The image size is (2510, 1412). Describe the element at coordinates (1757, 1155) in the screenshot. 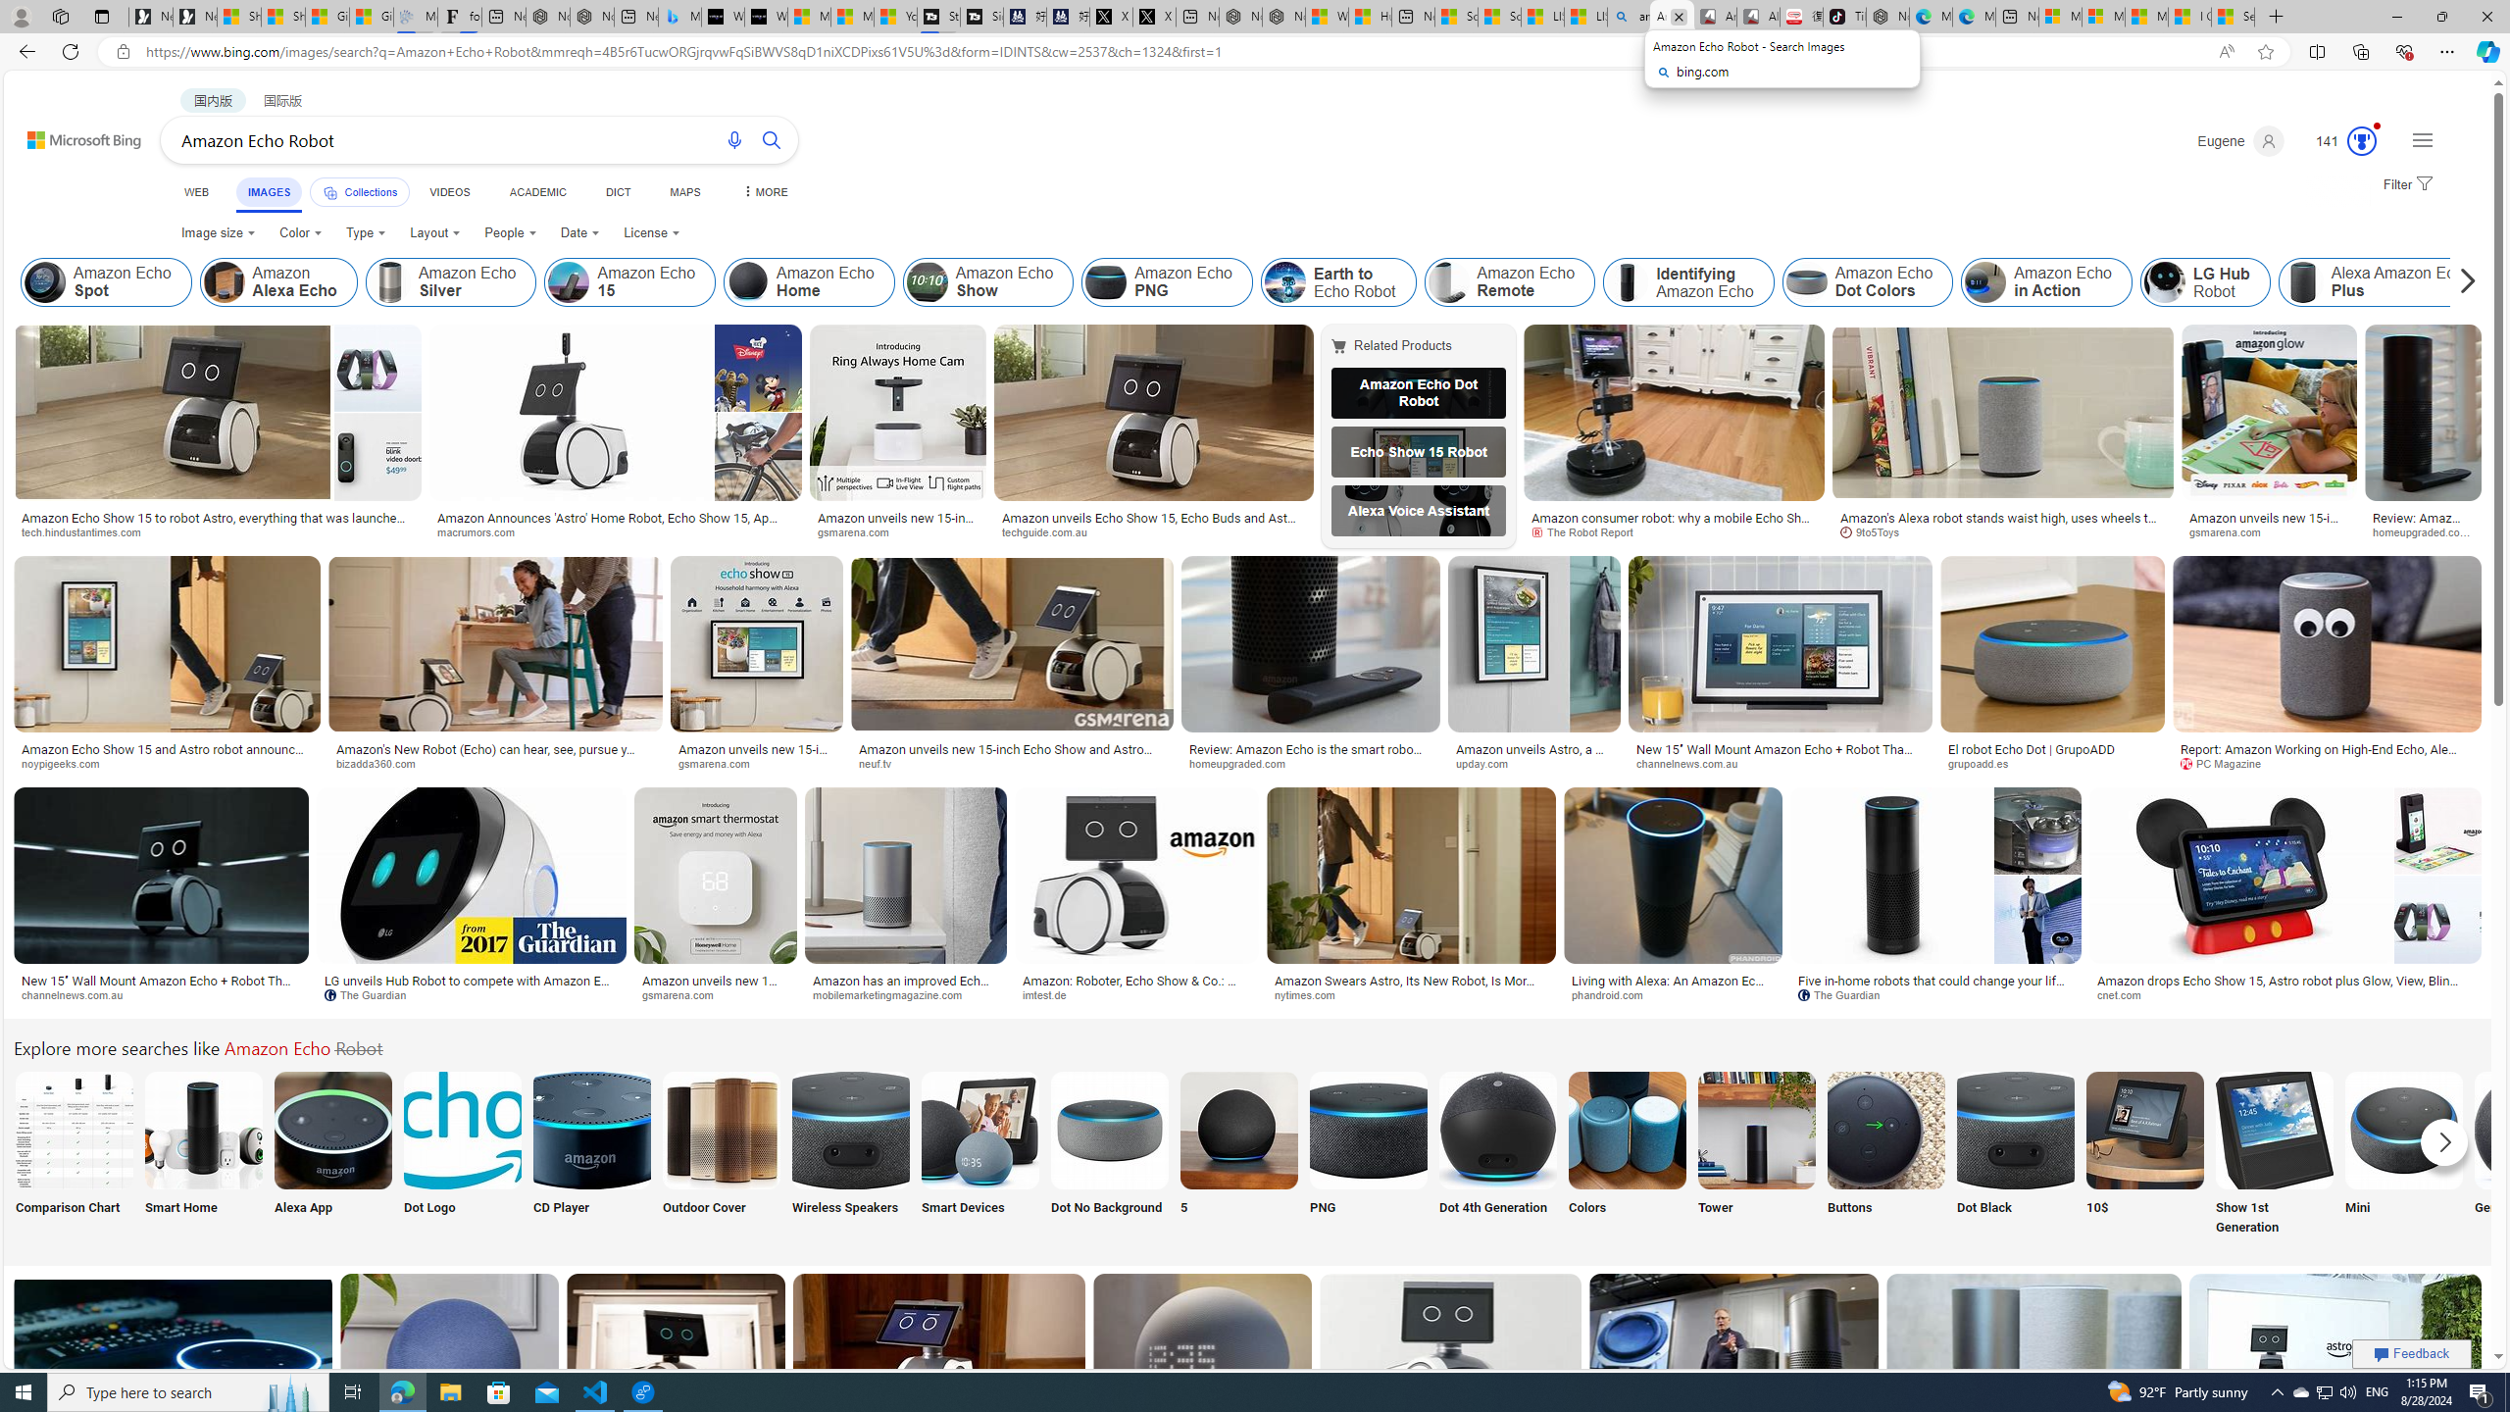

I see `Amazon Echo Tower Tower` at that location.